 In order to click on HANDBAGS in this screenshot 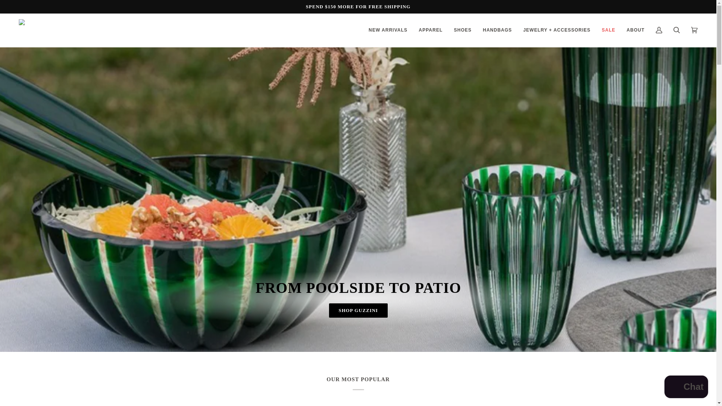, I will do `click(497, 30)`.